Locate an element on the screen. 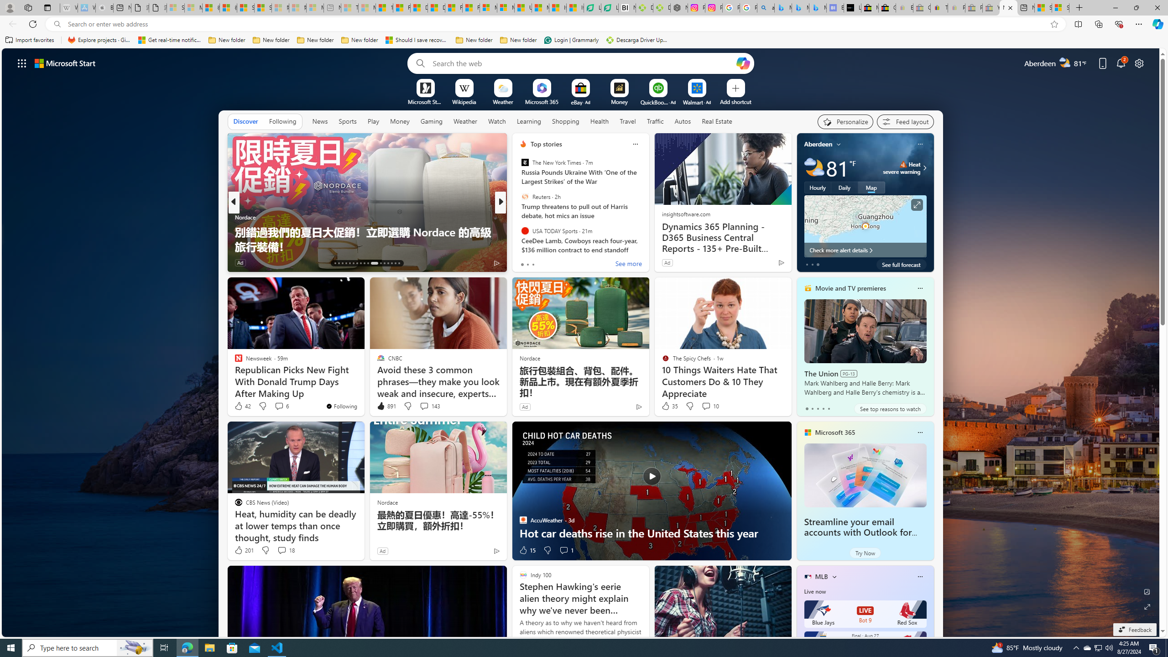 The width and height of the screenshot is (1168, 657). AutomationID: tab-20 is located at coordinates (360, 263).